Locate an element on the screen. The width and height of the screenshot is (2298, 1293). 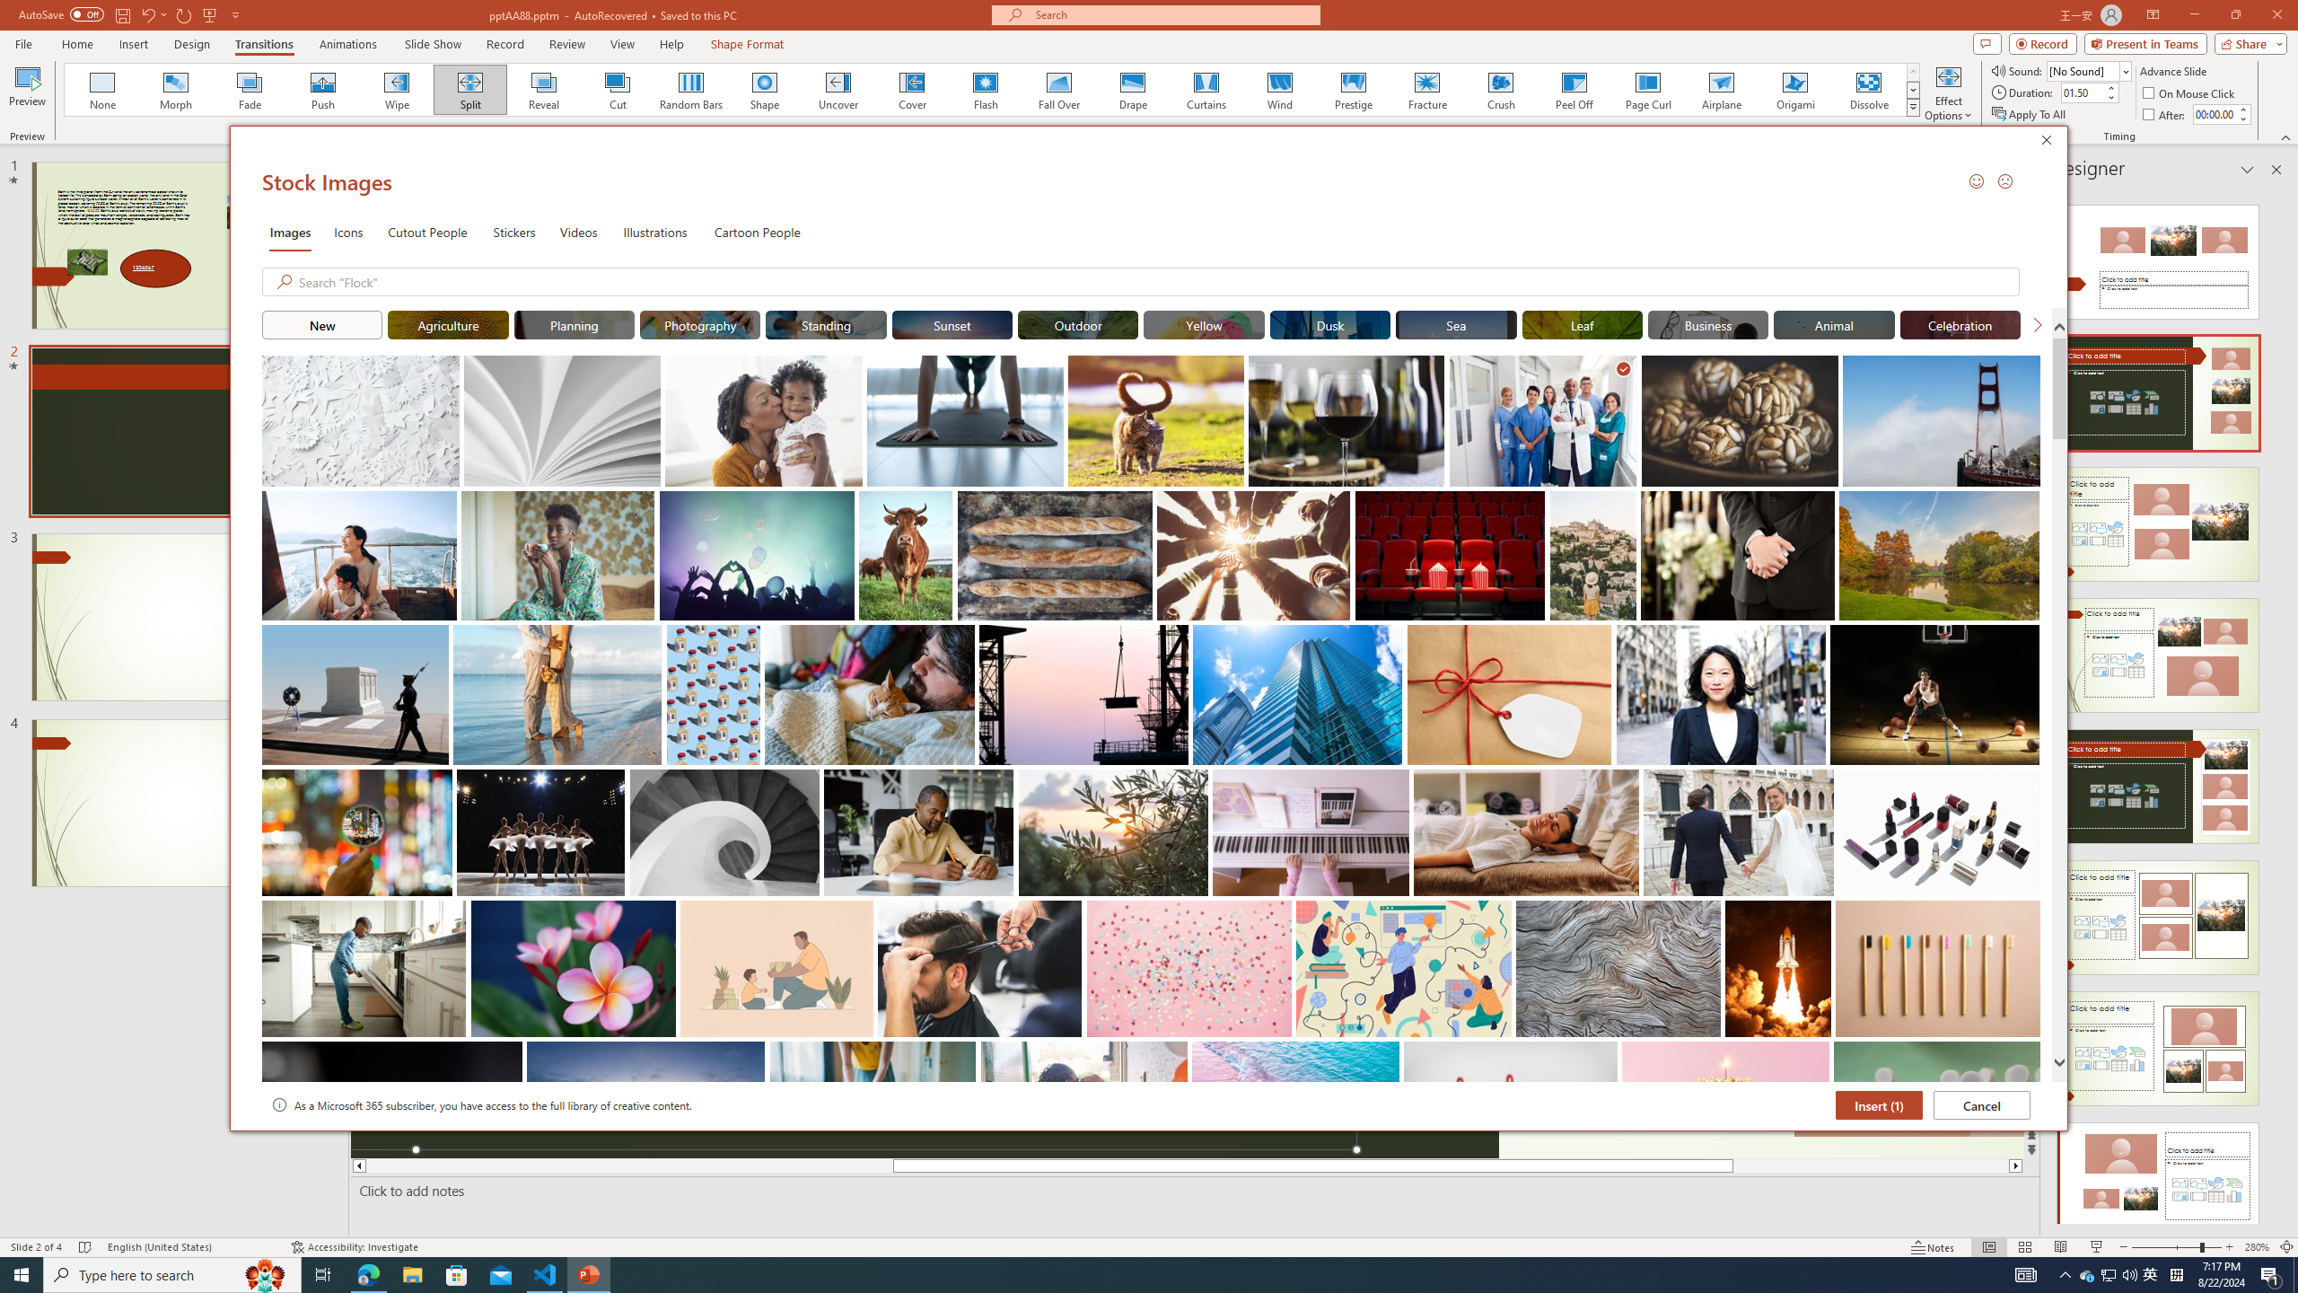
Redo is located at coordinates (185, 14).